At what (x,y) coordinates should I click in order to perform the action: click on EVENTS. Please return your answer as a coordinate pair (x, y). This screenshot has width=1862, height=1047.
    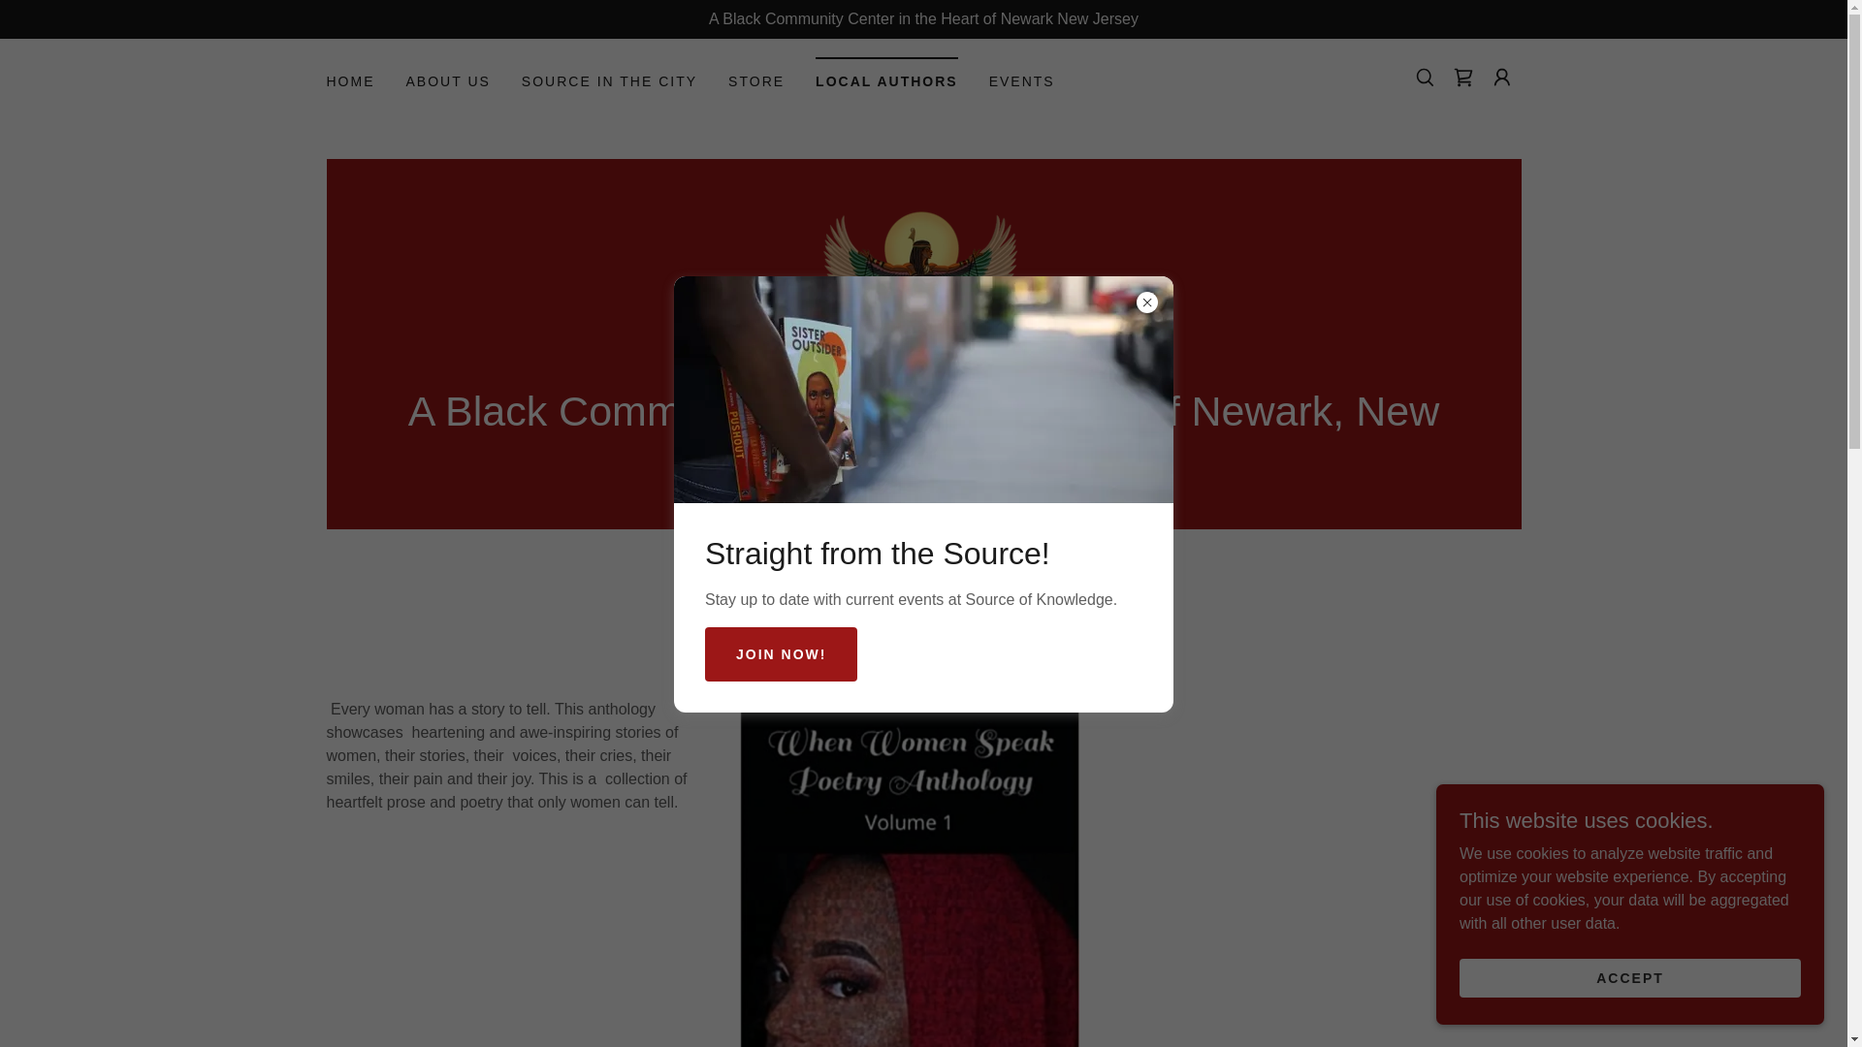
    Looking at the image, I should click on (1022, 80).